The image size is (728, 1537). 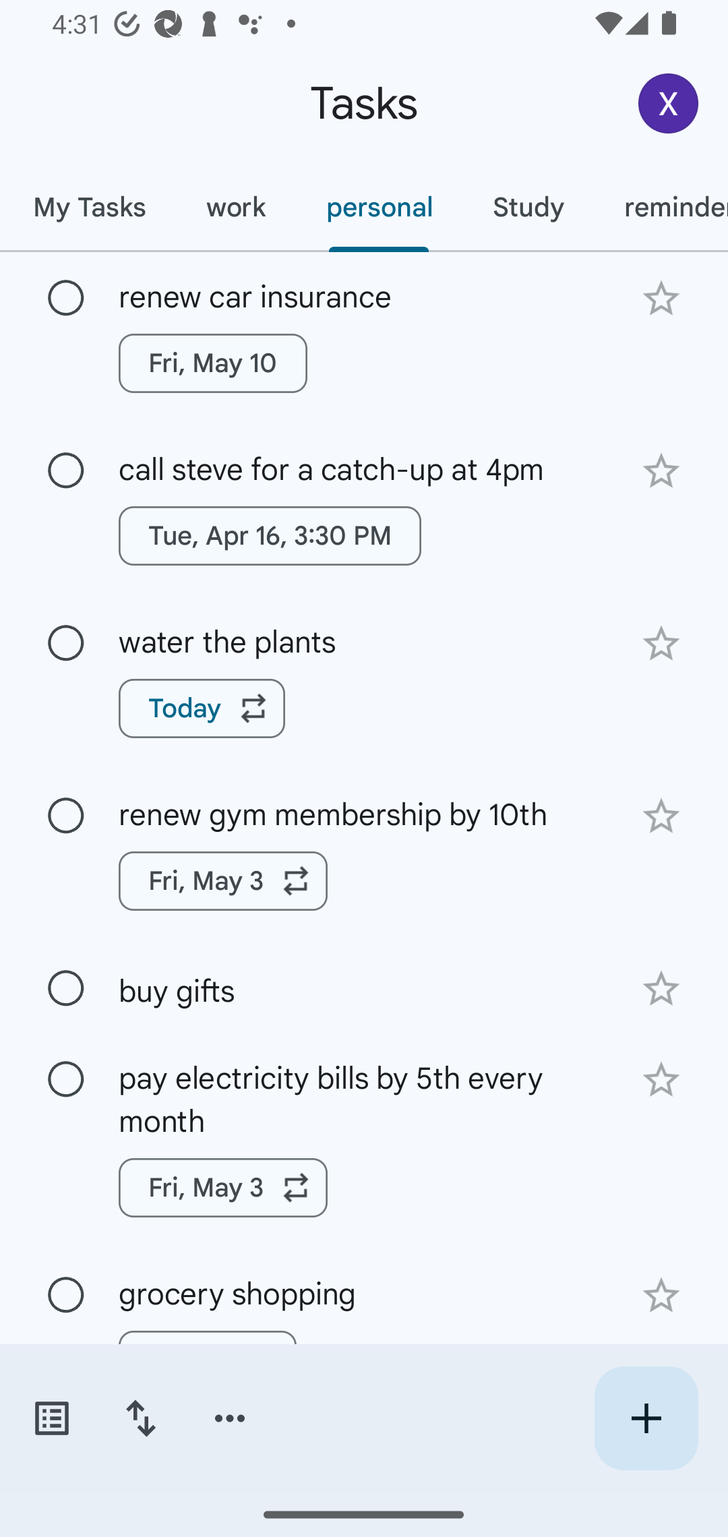 What do you see at coordinates (66, 471) in the screenshot?
I see `Mark as complete` at bounding box center [66, 471].